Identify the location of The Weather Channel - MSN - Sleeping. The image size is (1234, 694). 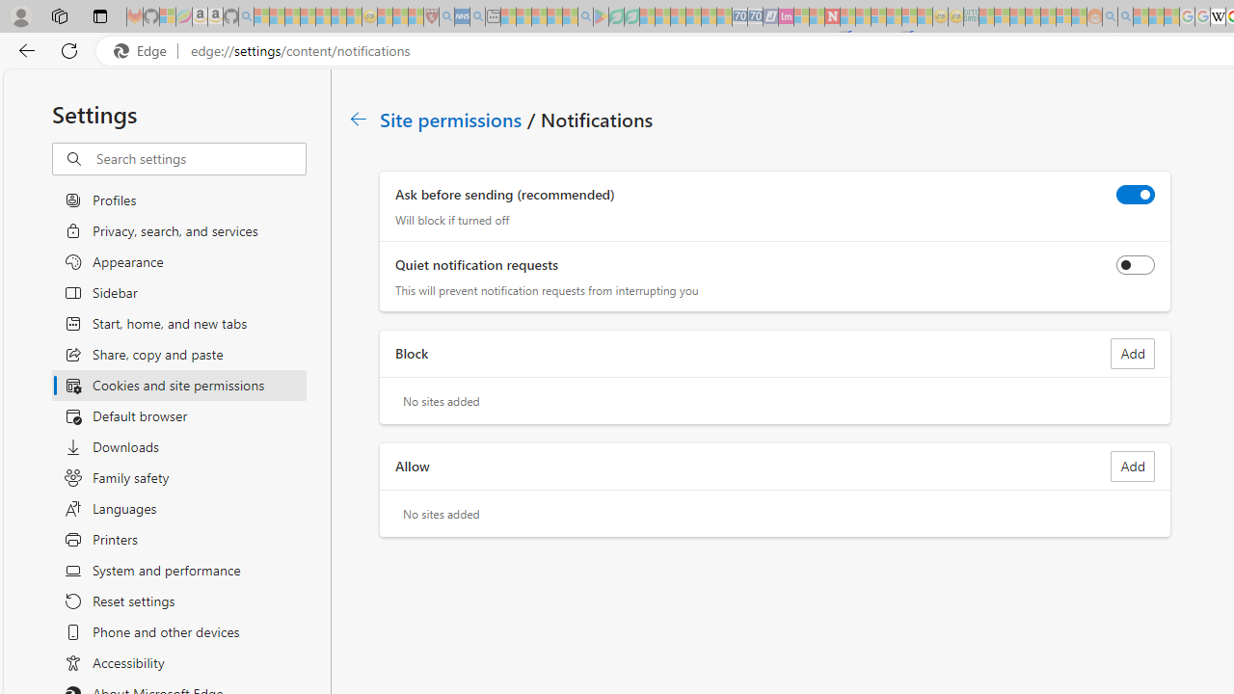
(292, 17).